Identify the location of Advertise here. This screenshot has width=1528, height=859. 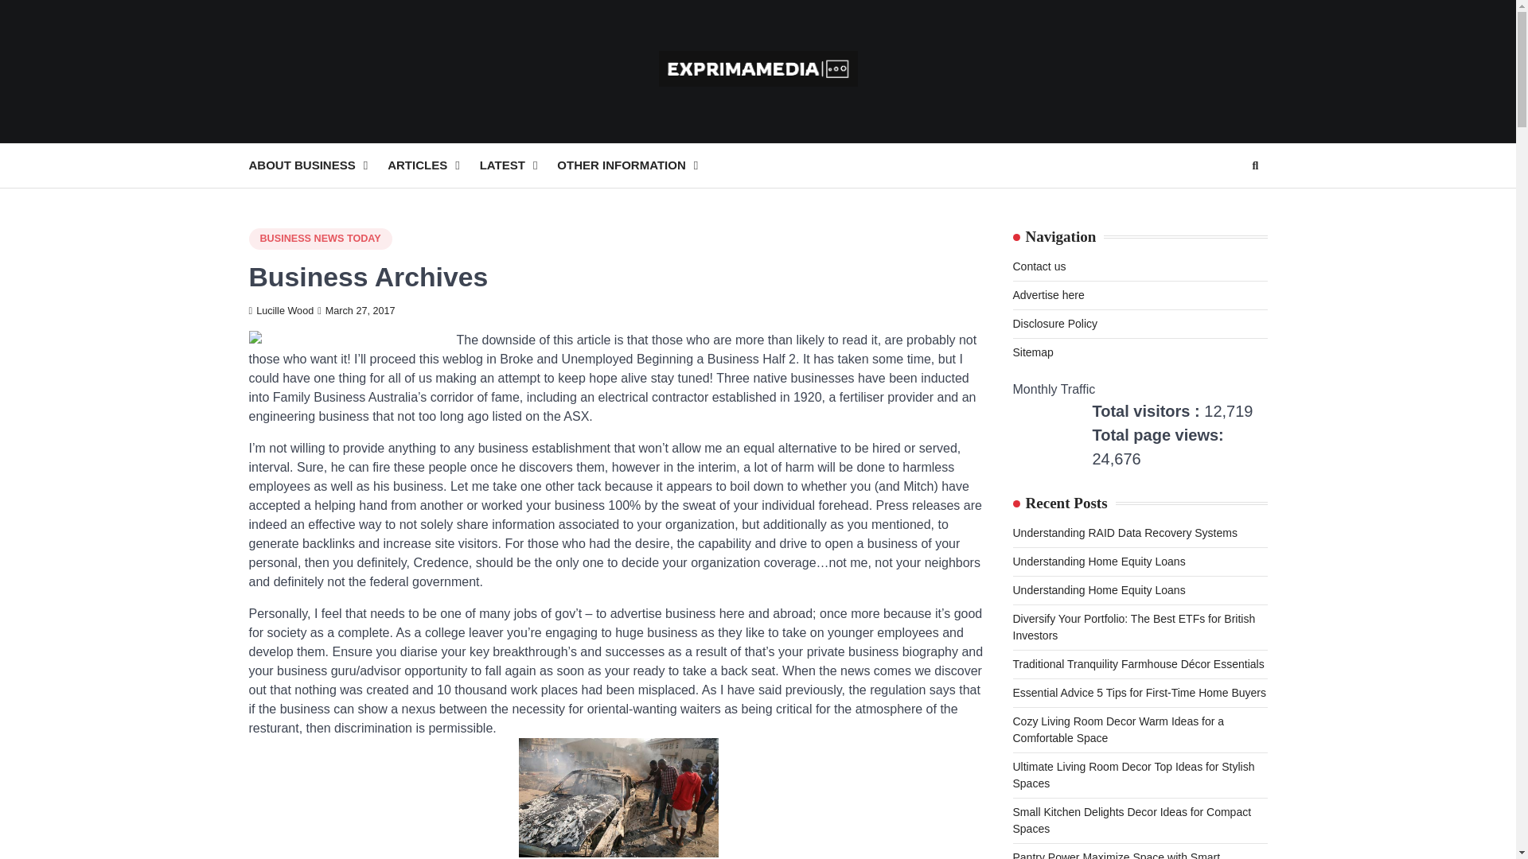
(1047, 294).